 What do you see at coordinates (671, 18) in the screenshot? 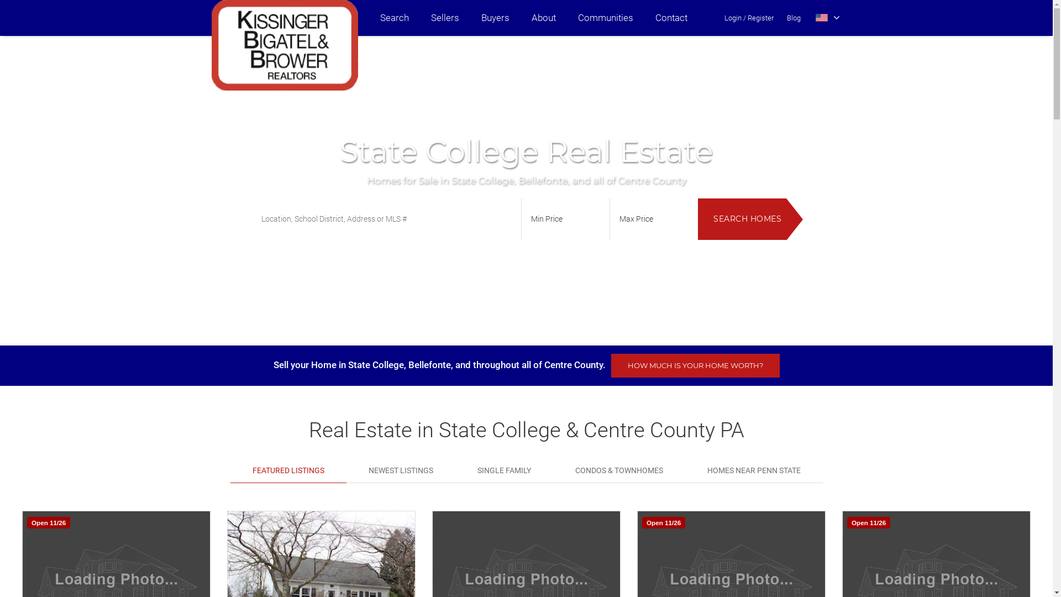
I see `Contact` at bounding box center [671, 18].